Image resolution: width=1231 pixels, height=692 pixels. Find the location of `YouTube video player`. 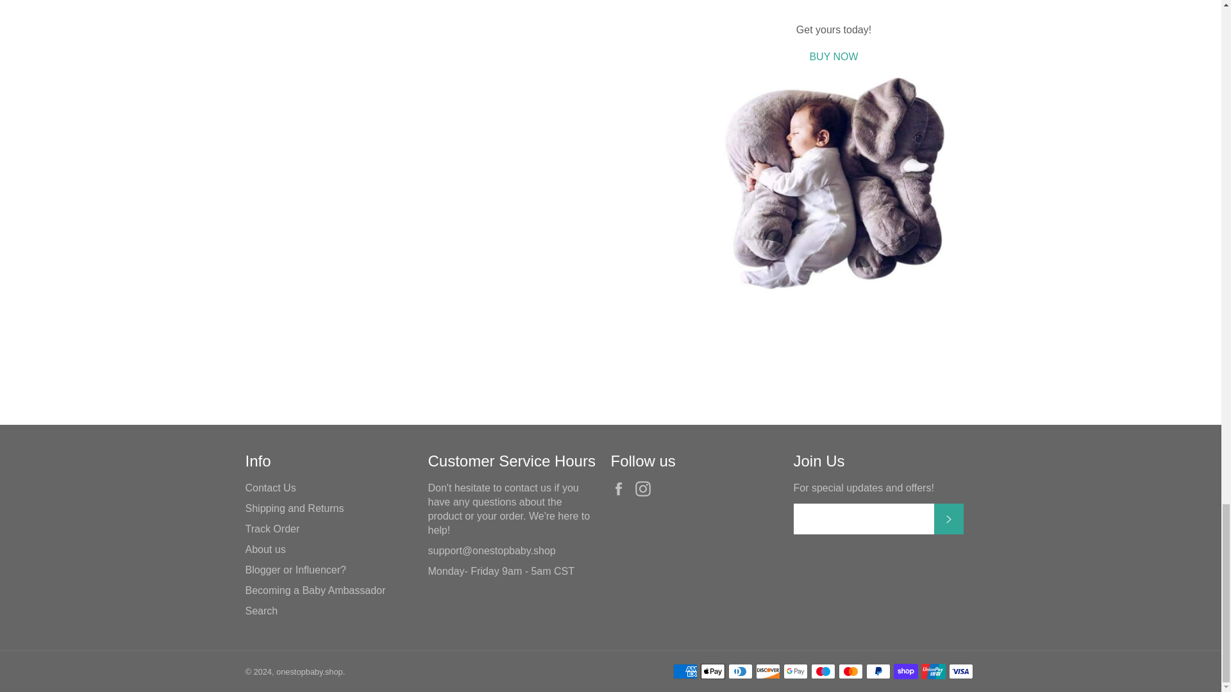

YouTube video player is located at coordinates (833, 5).